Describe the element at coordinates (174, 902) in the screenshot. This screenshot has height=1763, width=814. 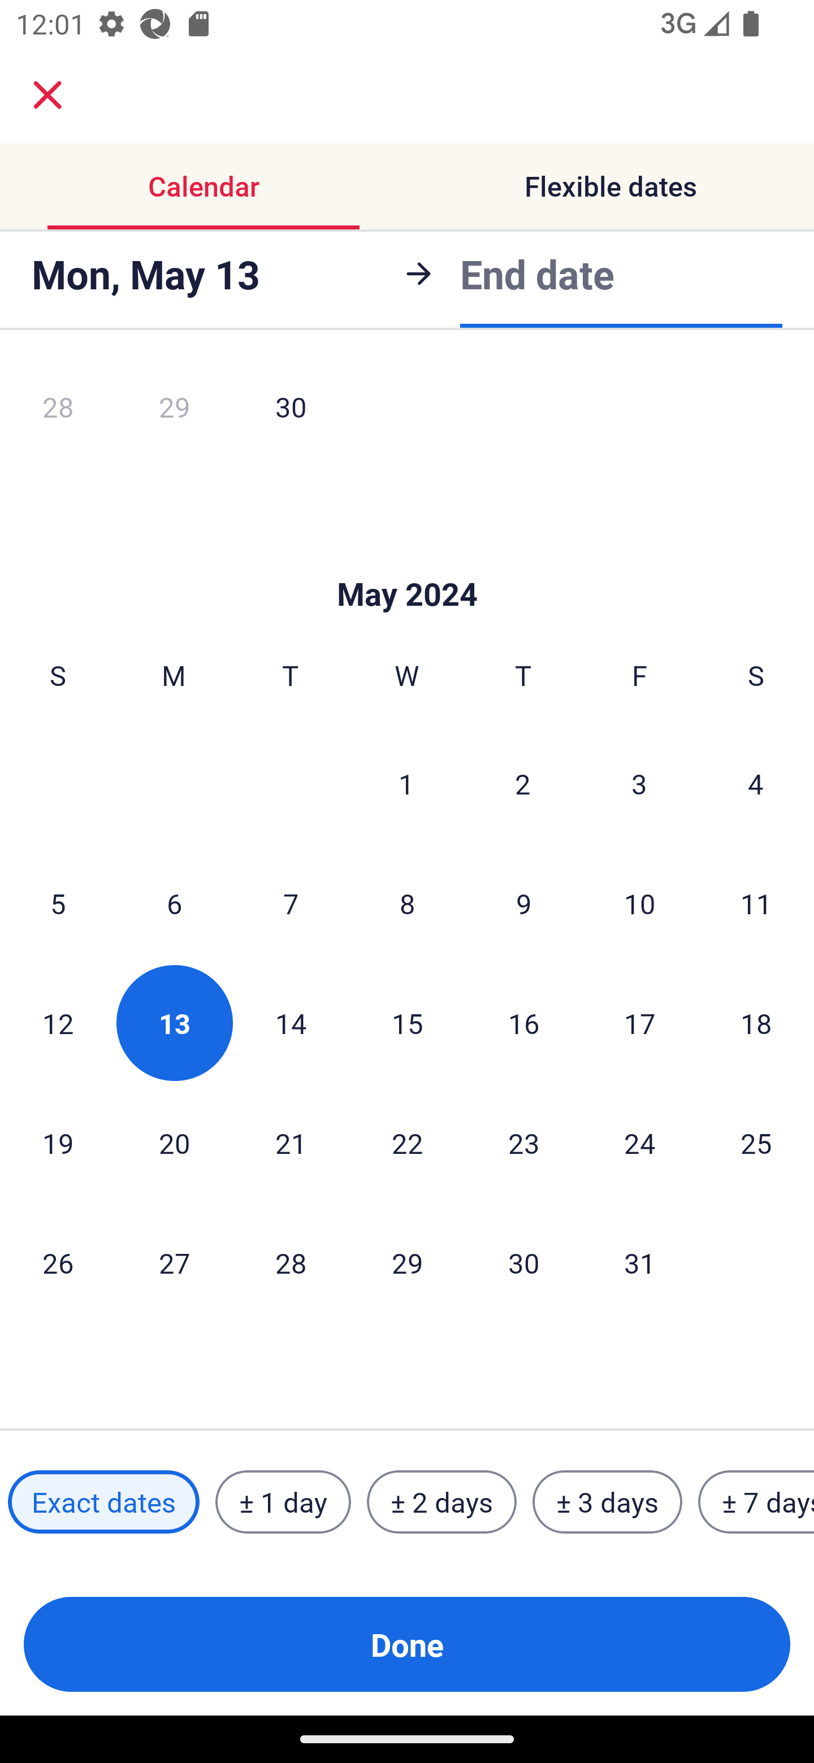
I see `6 Monday, May 6, 2024` at that location.